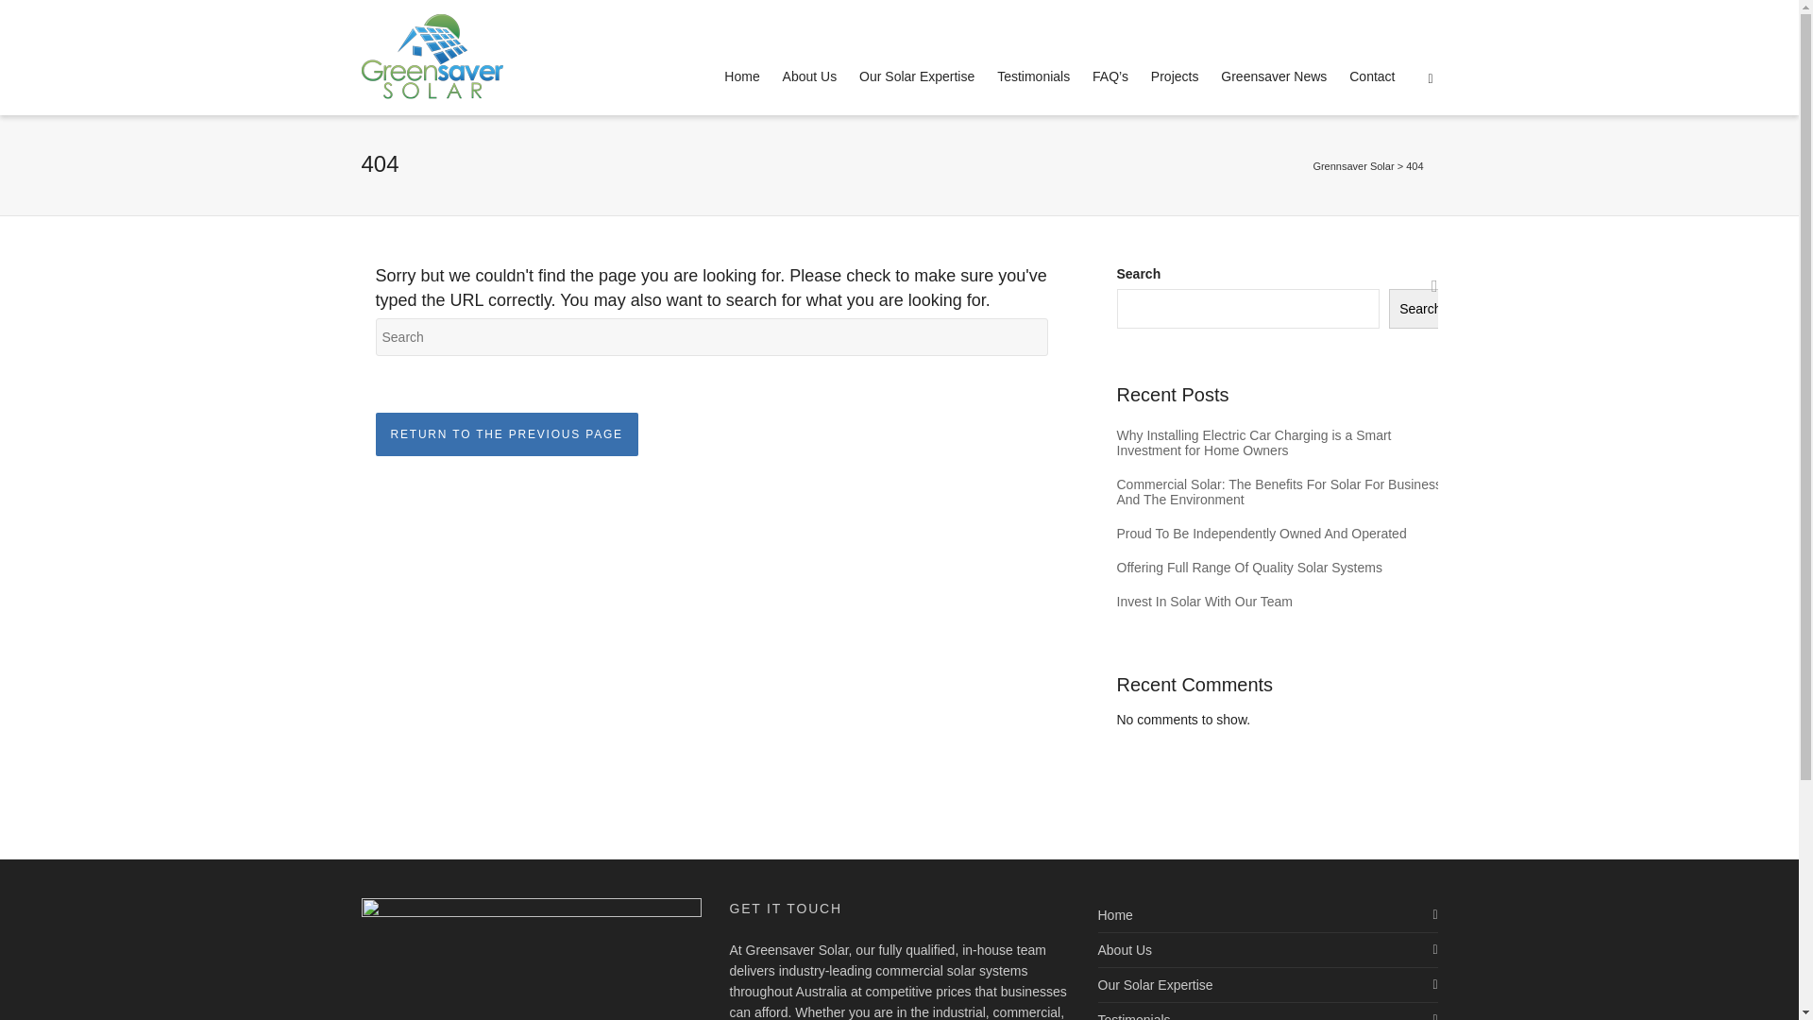 The image size is (1813, 1020). What do you see at coordinates (1033, 77) in the screenshot?
I see `Testimonials` at bounding box center [1033, 77].